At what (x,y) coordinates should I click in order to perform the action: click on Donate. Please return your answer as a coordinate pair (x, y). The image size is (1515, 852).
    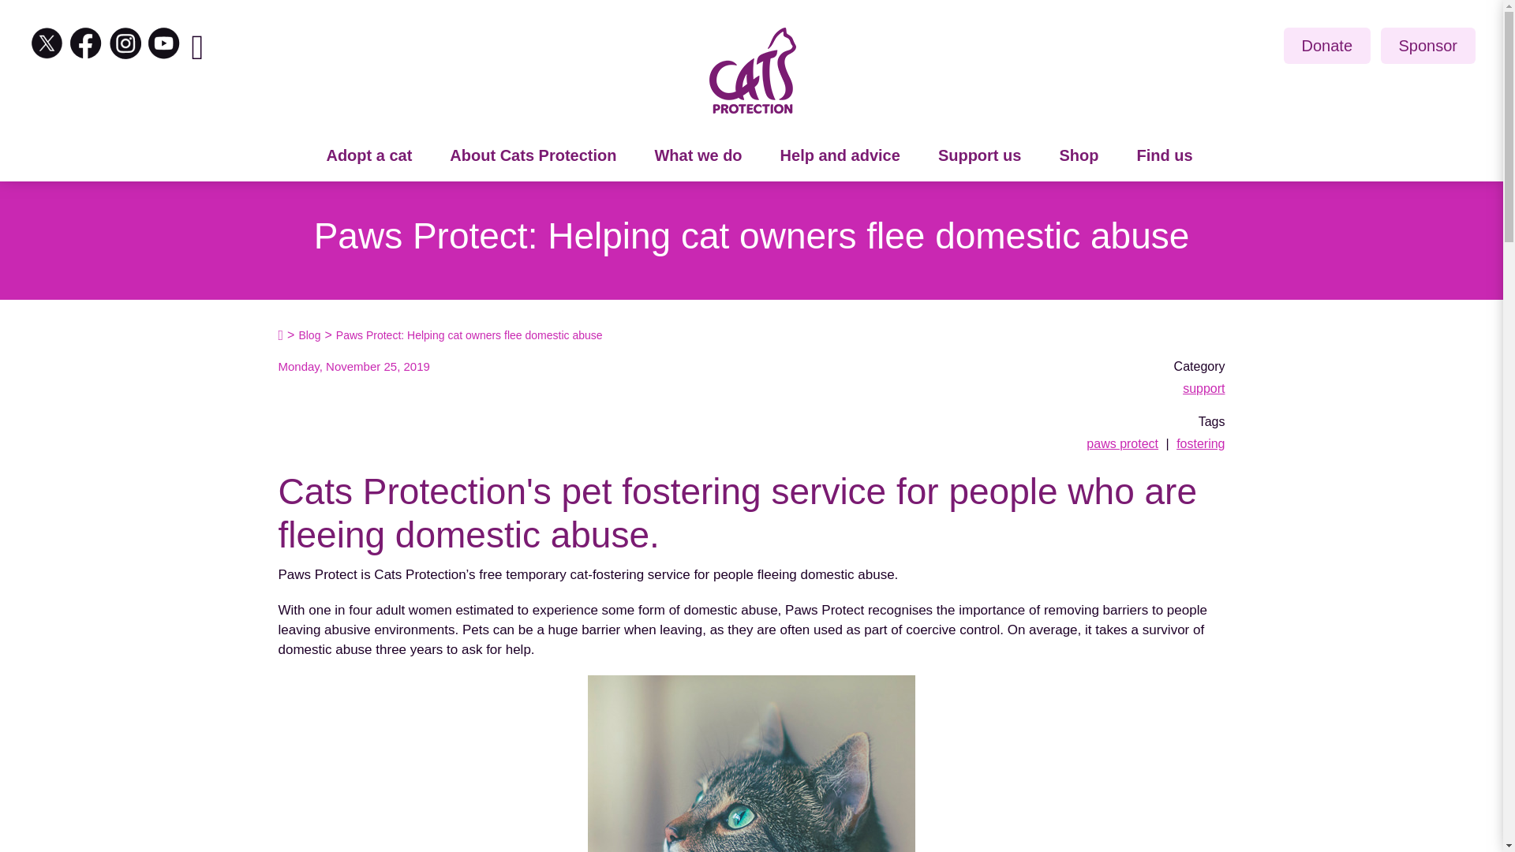
    Looking at the image, I should click on (1327, 46).